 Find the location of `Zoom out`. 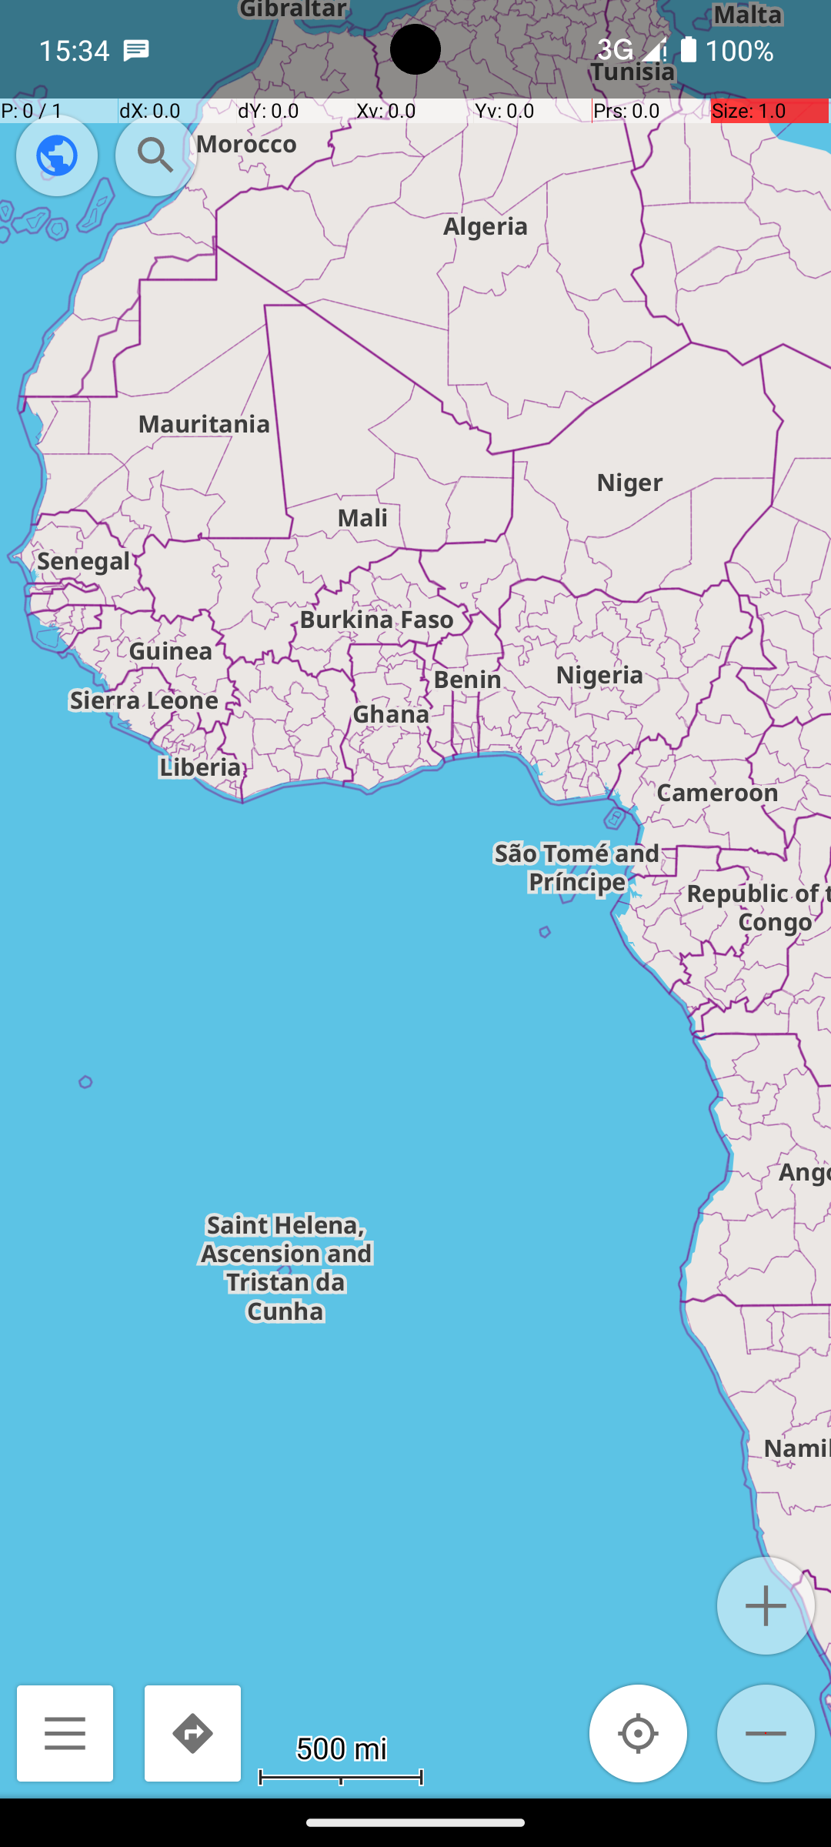

Zoom out is located at coordinates (766, 1733).